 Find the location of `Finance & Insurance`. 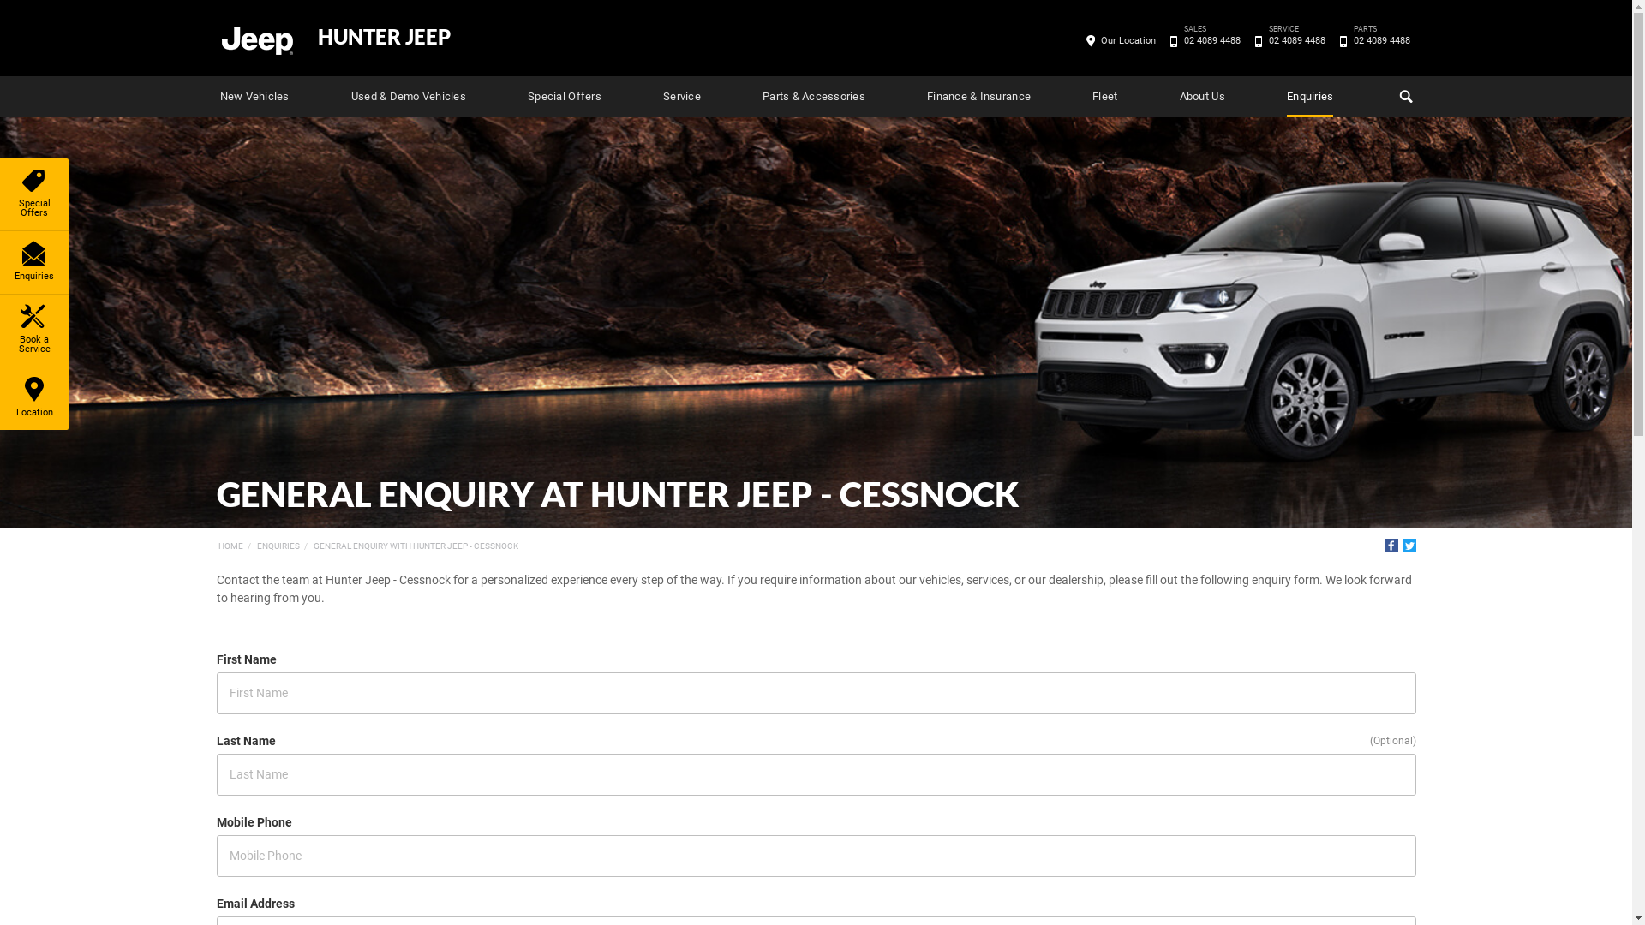

Finance & Insurance is located at coordinates (978, 97).